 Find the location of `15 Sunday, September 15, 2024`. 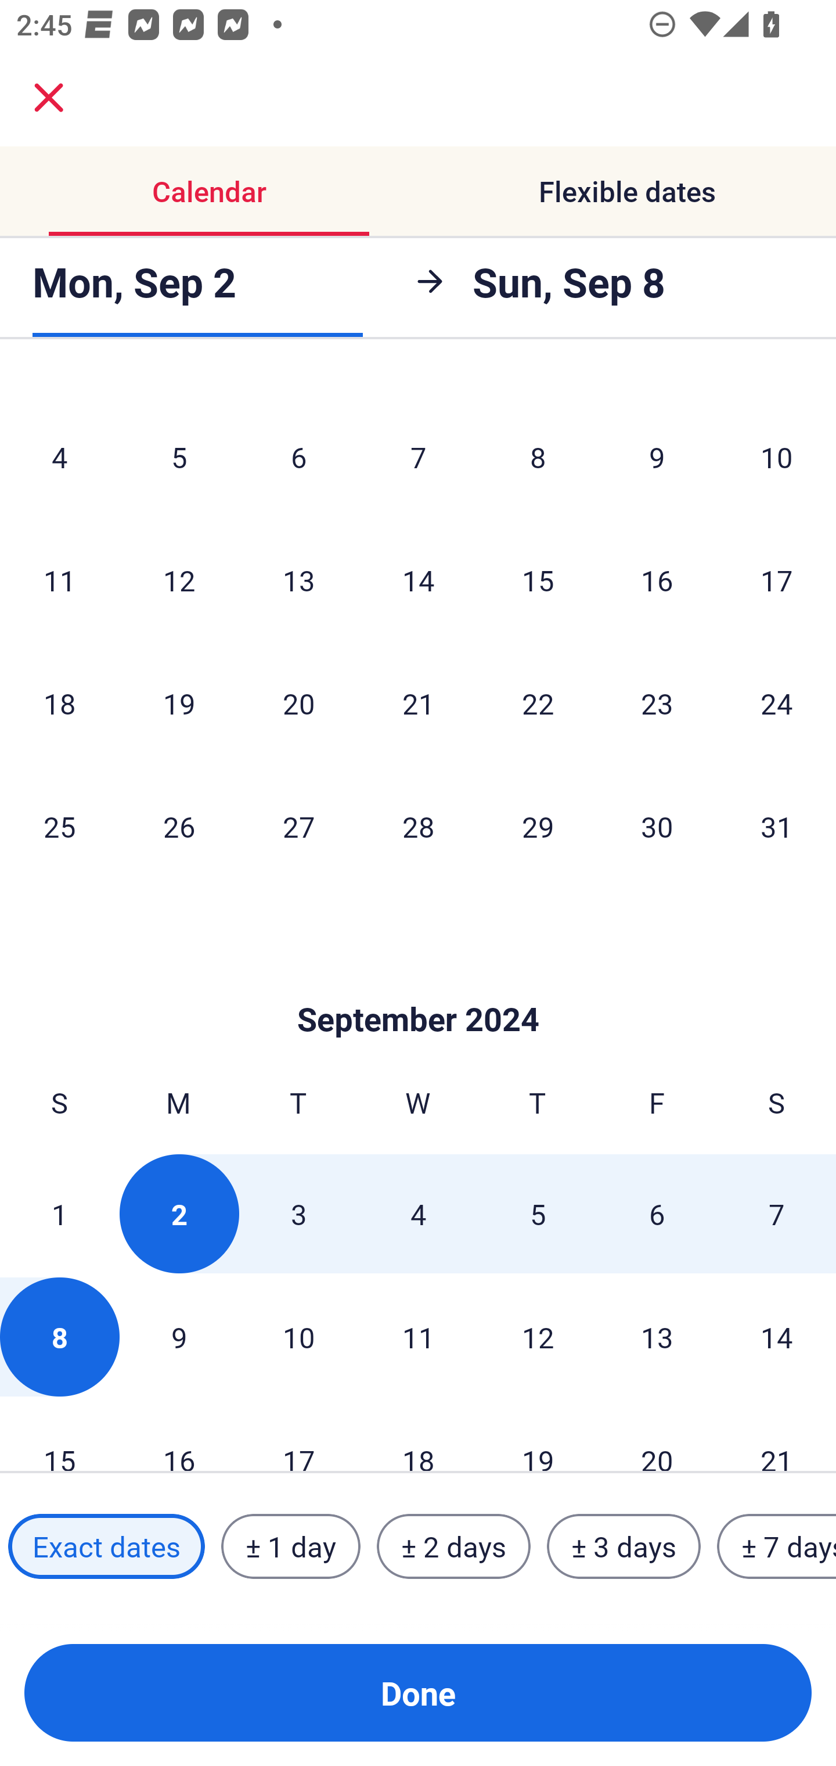

15 Sunday, September 15, 2024 is located at coordinates (59, 1435).